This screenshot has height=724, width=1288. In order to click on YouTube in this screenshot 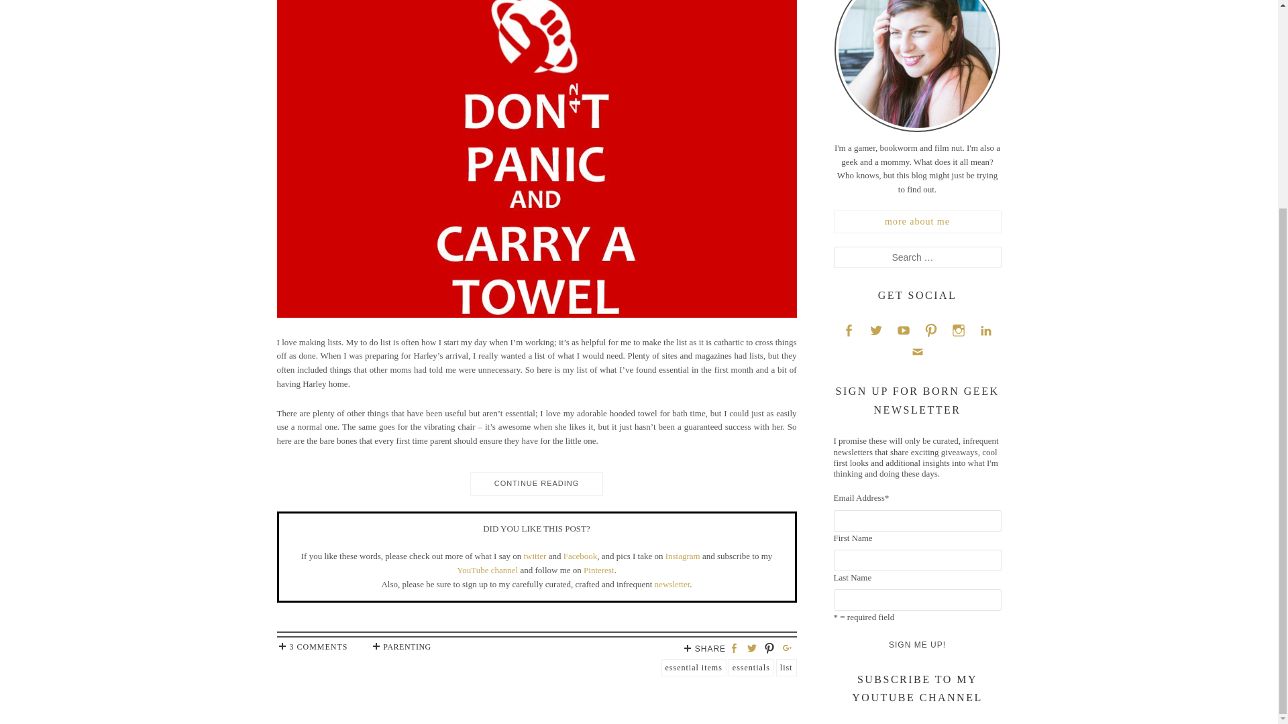, I will do `click(903, 330)`.